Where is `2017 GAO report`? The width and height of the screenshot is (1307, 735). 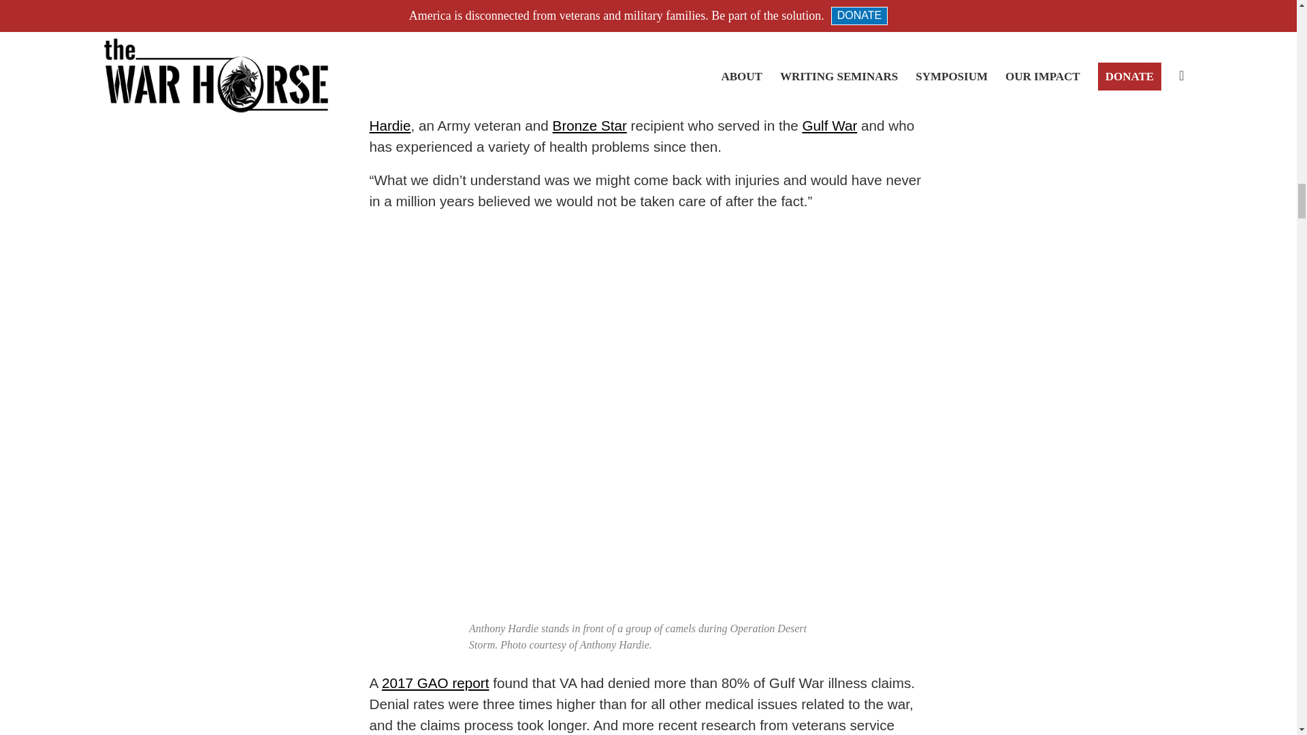
2017 GAO report is located at coordinates (435, 683).